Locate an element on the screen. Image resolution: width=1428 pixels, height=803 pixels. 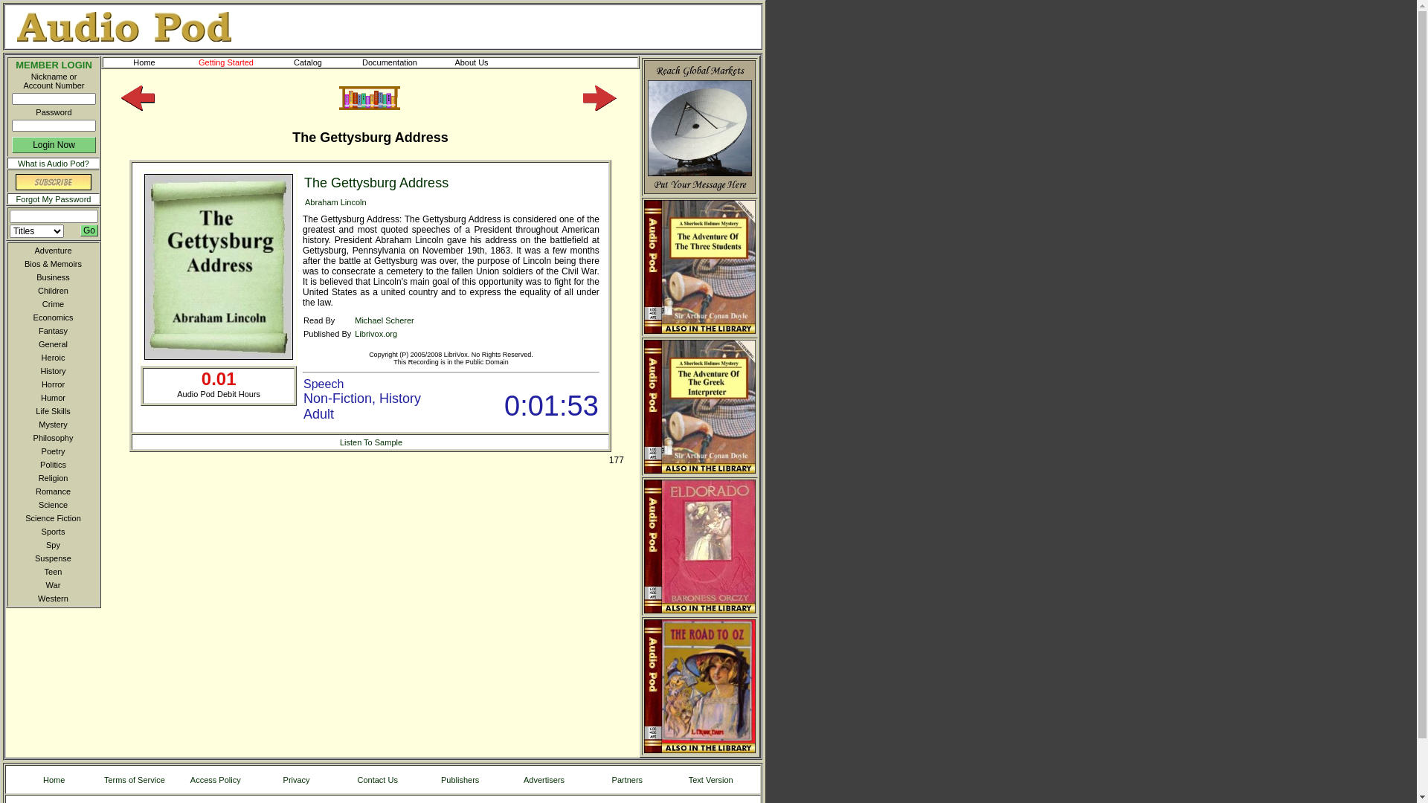
Bios & Memoirs is located at coordinates (51, 264).